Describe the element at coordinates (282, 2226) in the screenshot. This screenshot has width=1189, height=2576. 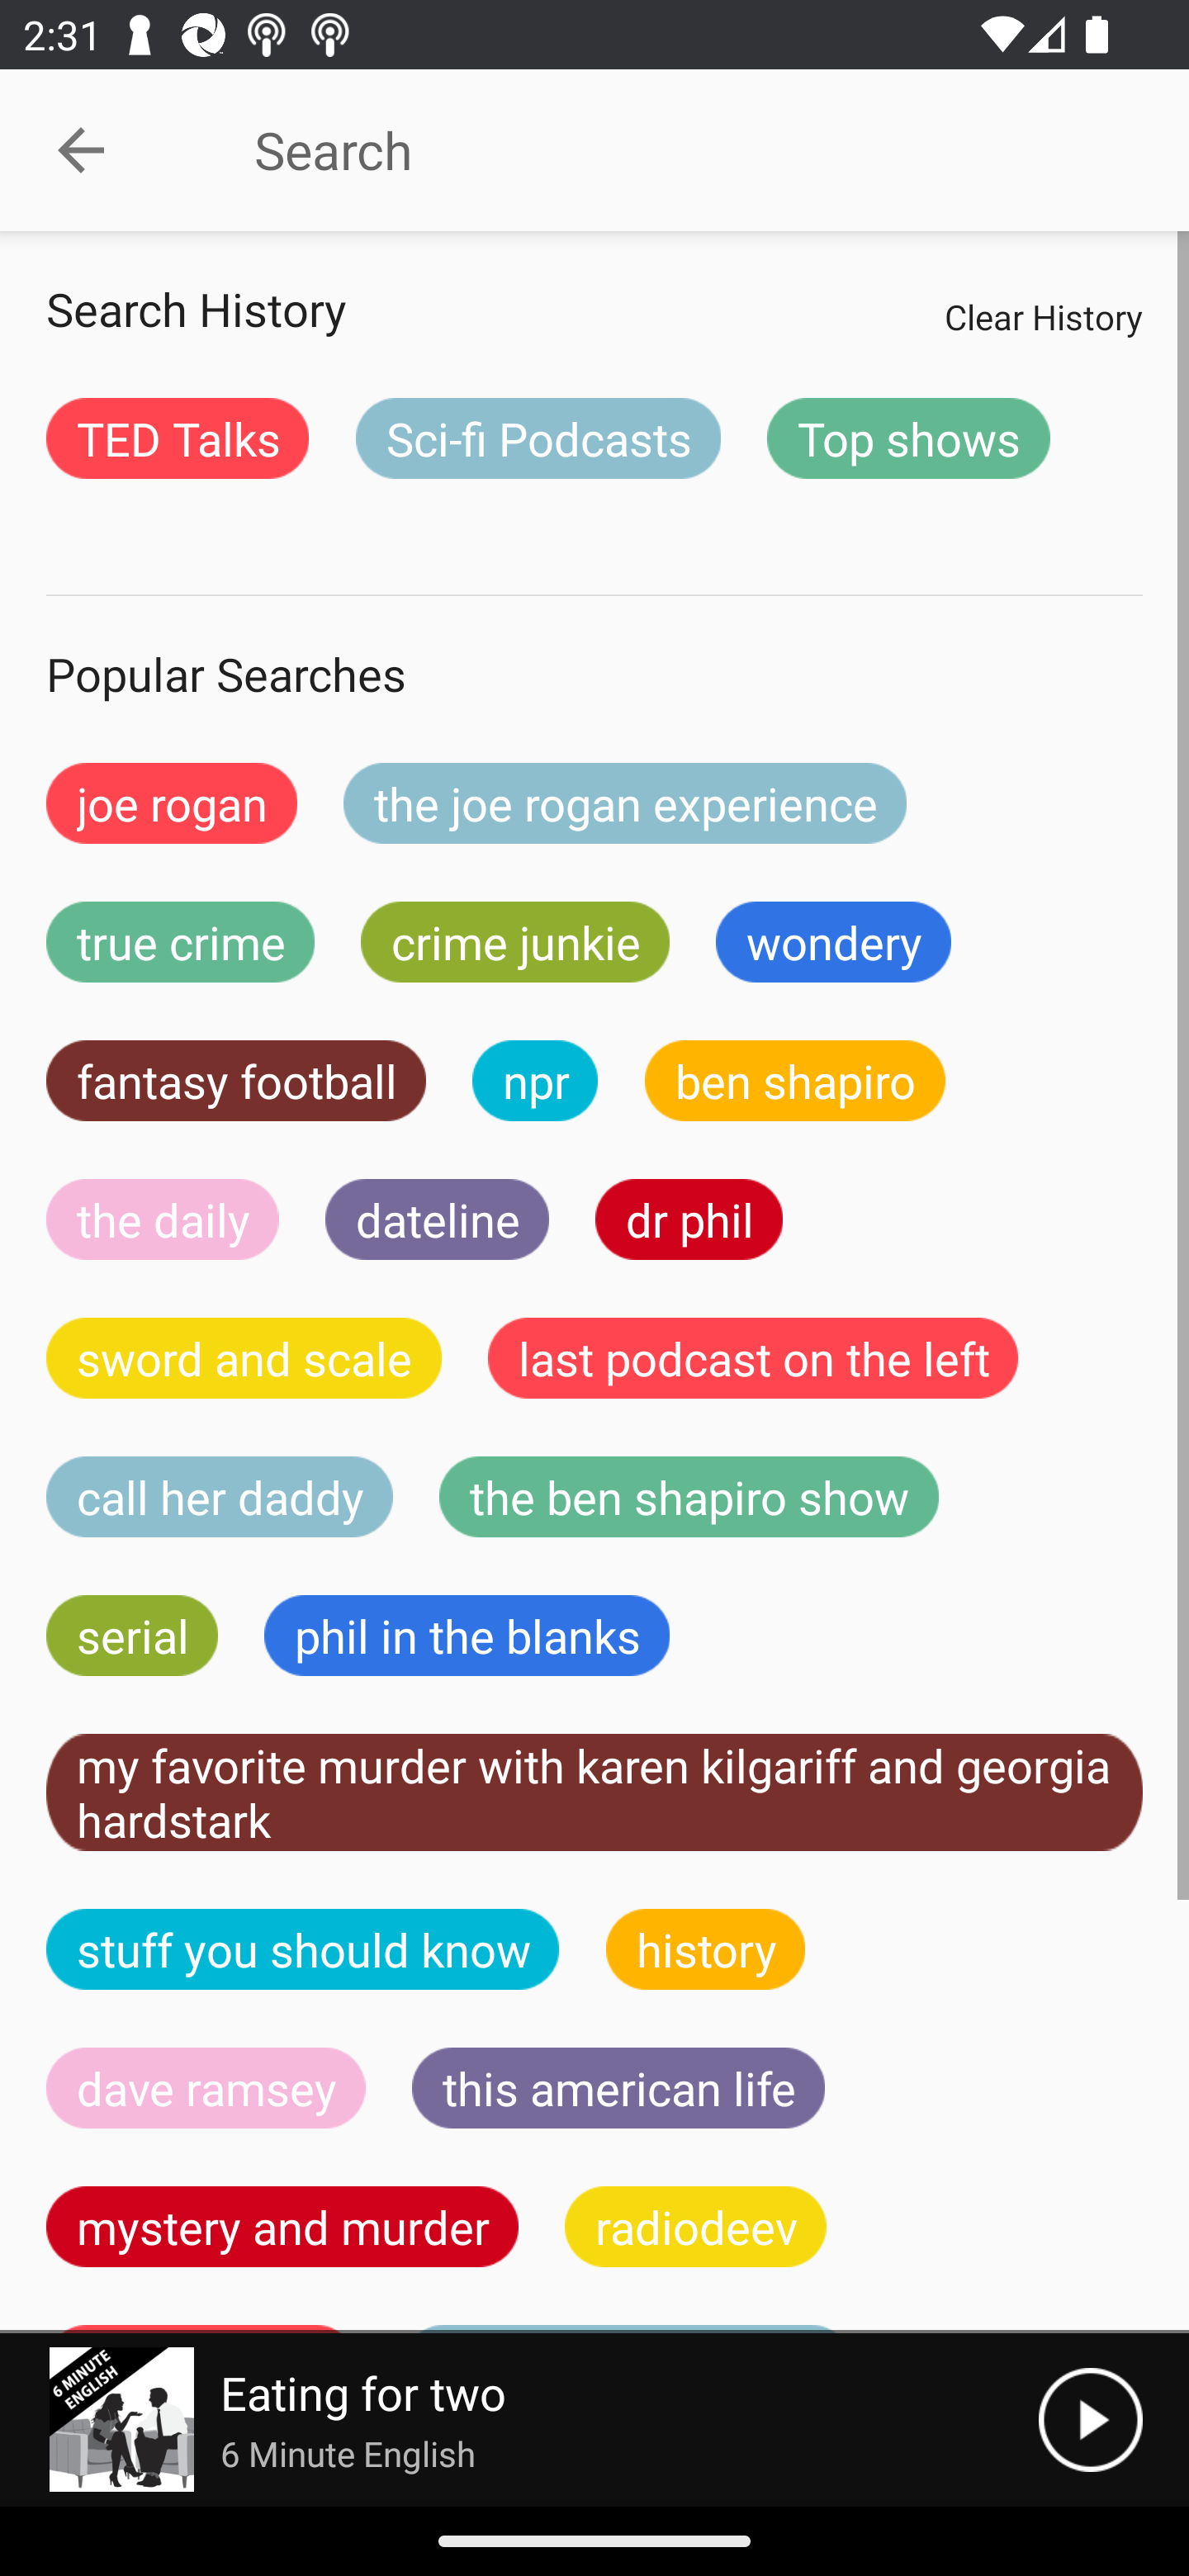
I see `mystery and murder` at that location.